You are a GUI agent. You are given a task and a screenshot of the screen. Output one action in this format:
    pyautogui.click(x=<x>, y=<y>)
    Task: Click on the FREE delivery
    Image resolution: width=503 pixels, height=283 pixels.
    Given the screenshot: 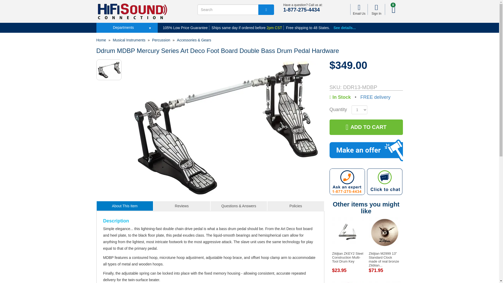 What is the action you would take?
    pyautogui.click(x=375, y=97)
    